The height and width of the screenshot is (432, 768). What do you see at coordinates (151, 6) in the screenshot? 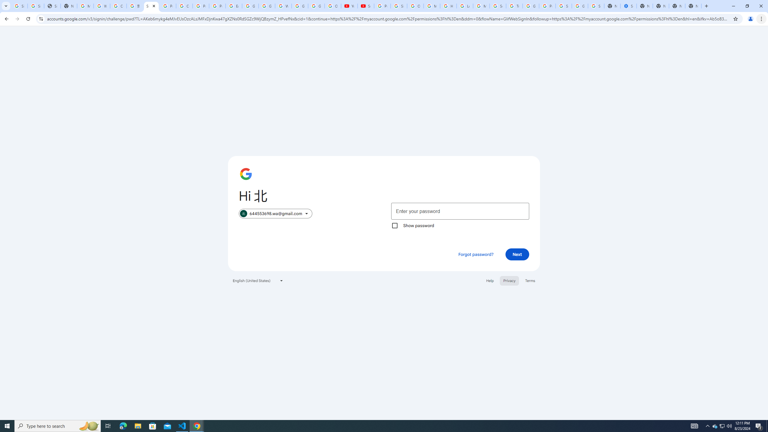
I see `Sign in - Google Accounts` at bounding box center [151, 6].